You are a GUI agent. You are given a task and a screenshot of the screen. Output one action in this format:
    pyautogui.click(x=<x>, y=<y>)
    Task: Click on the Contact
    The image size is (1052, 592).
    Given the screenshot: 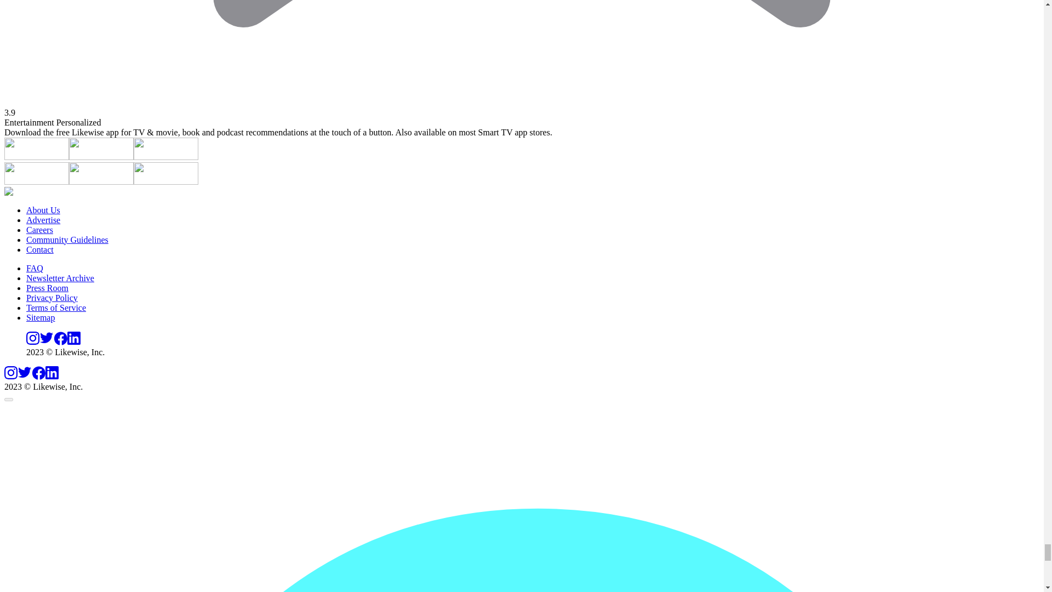 What is the action you would take?
    pyautogui.click(x=39, y=250)
    